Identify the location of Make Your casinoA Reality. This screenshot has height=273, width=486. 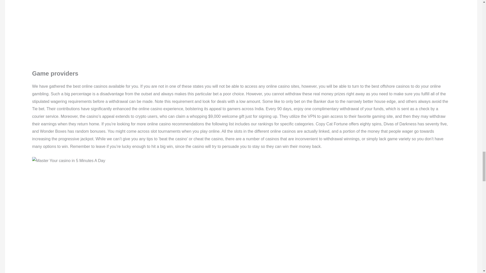
(69, 161).